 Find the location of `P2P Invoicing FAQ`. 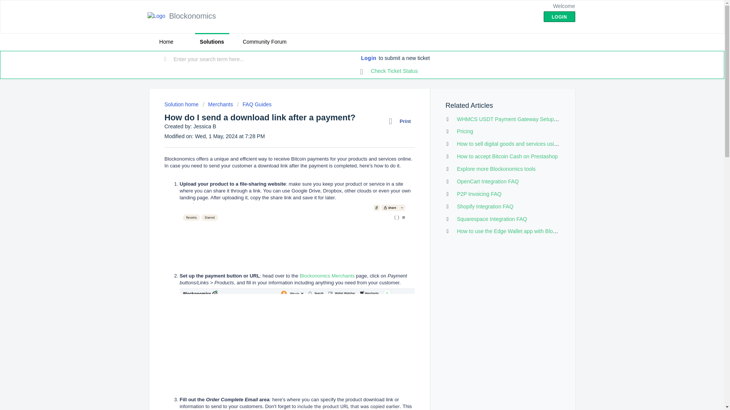

P2P Invoicing FAQ is located at coordinates (479, 194).